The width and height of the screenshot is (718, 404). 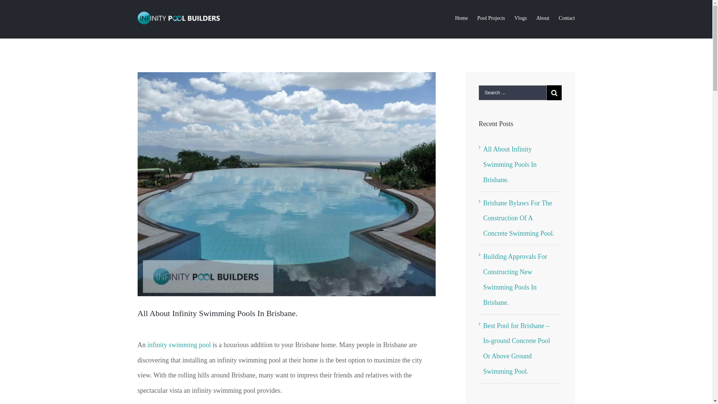 I want to click on infinity swimming pool, so click(x=179, y=345).